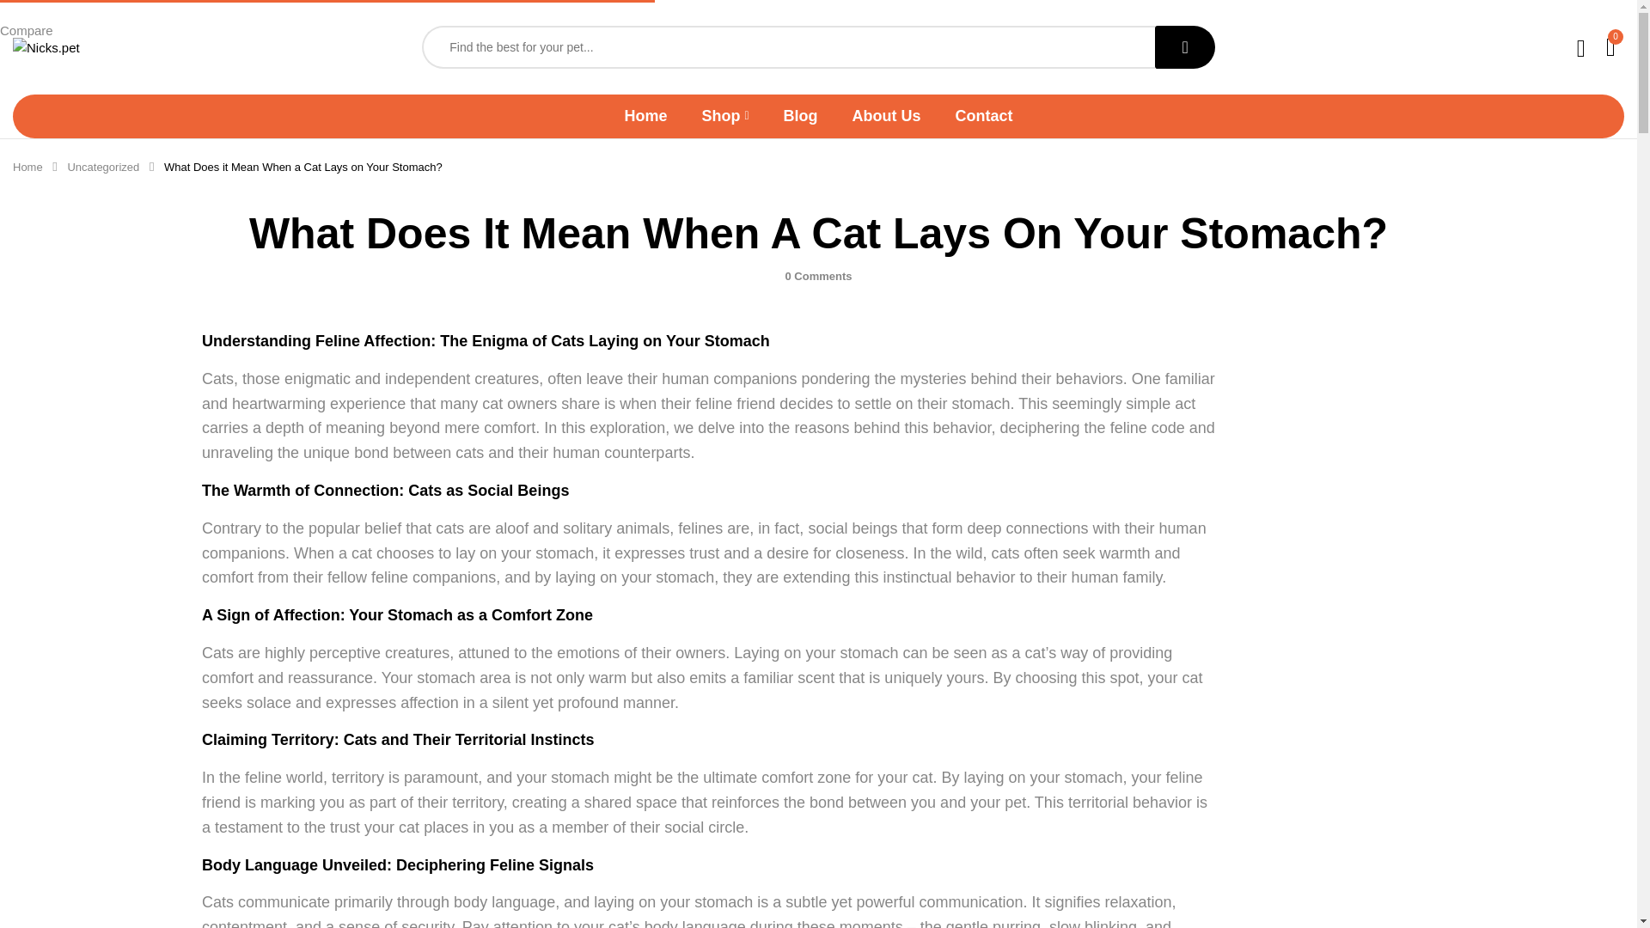 This screenshot has width=1650, height=928. I want to click on About Us, so click(887, 115).